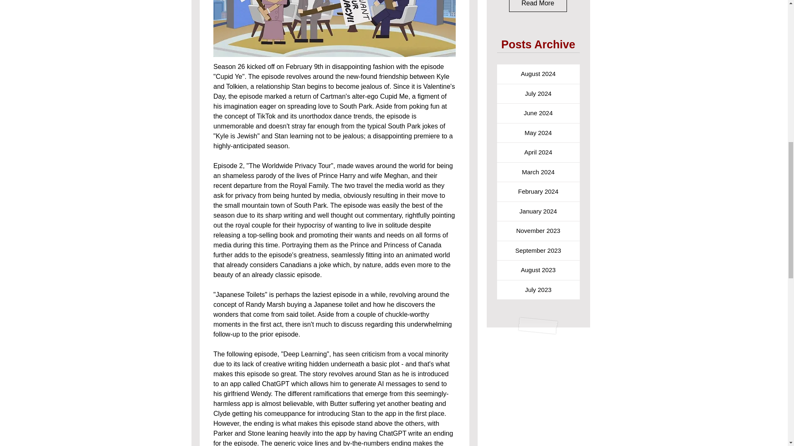 The height and width of the screenshot is (446, 794). Describe the element at coordinates (538, 231) in the screenshot. I see `November 2023` at that location.